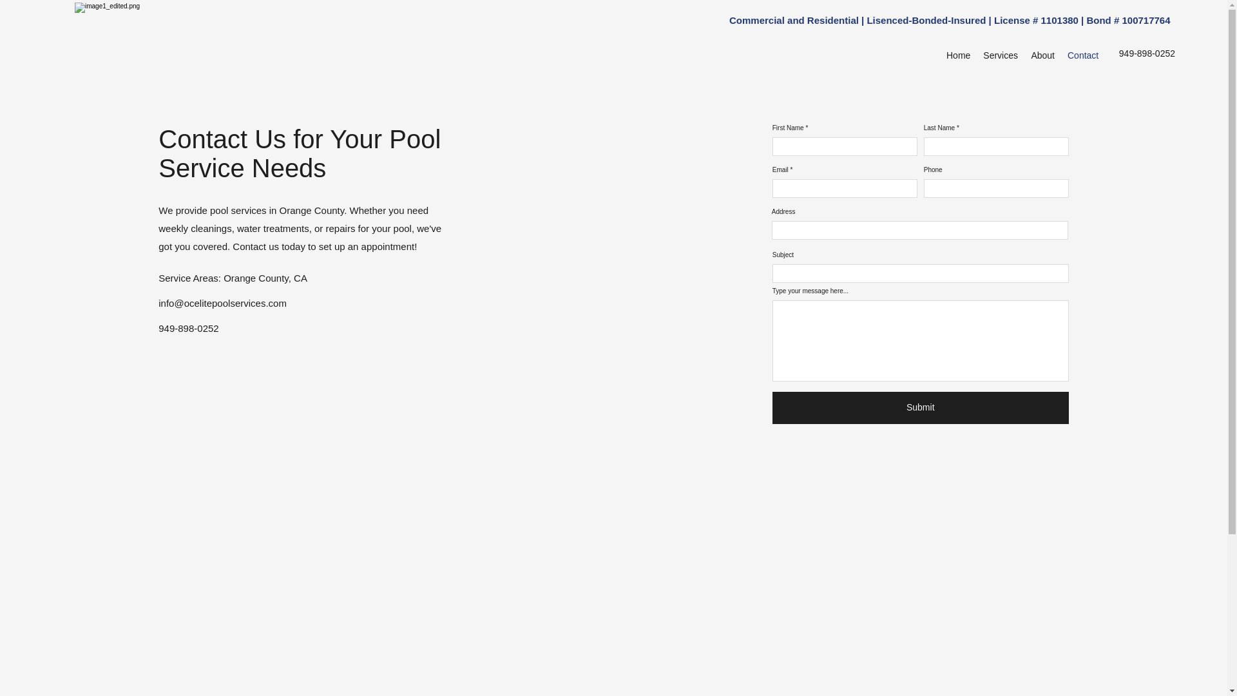 The height and width of the screenshot is (696, 1237). Describe the element at coordinates (920, 407) in the screenshot. I see `Submit` at that location.